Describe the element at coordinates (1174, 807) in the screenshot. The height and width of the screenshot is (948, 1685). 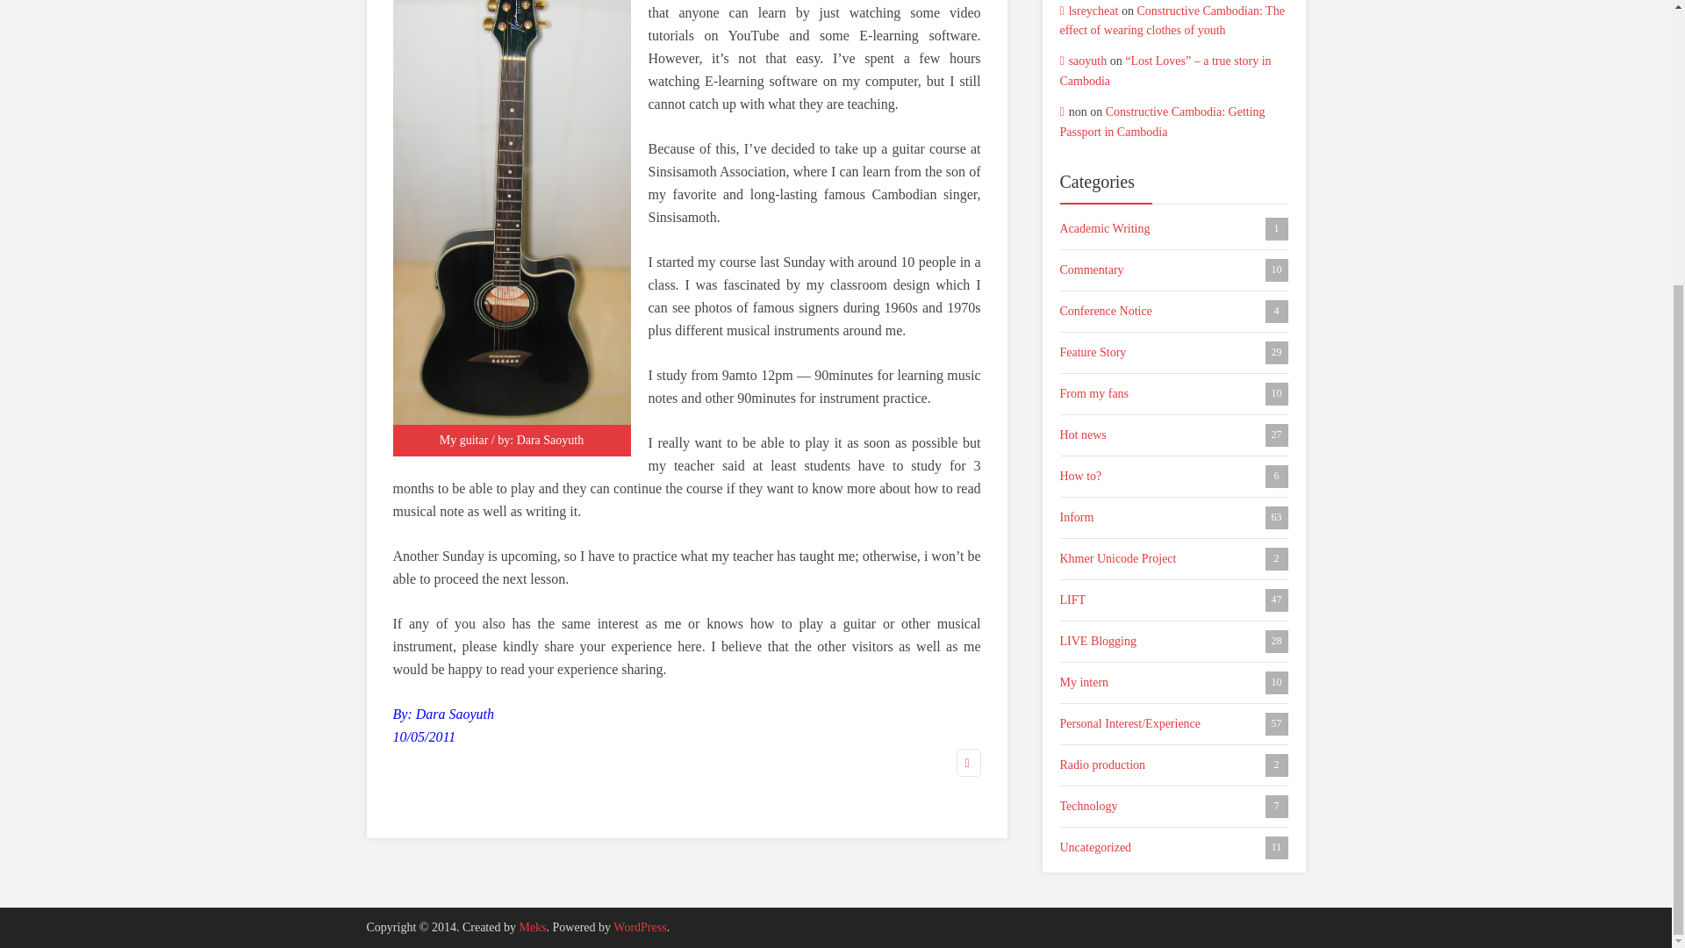
I see `Meks` at that location.